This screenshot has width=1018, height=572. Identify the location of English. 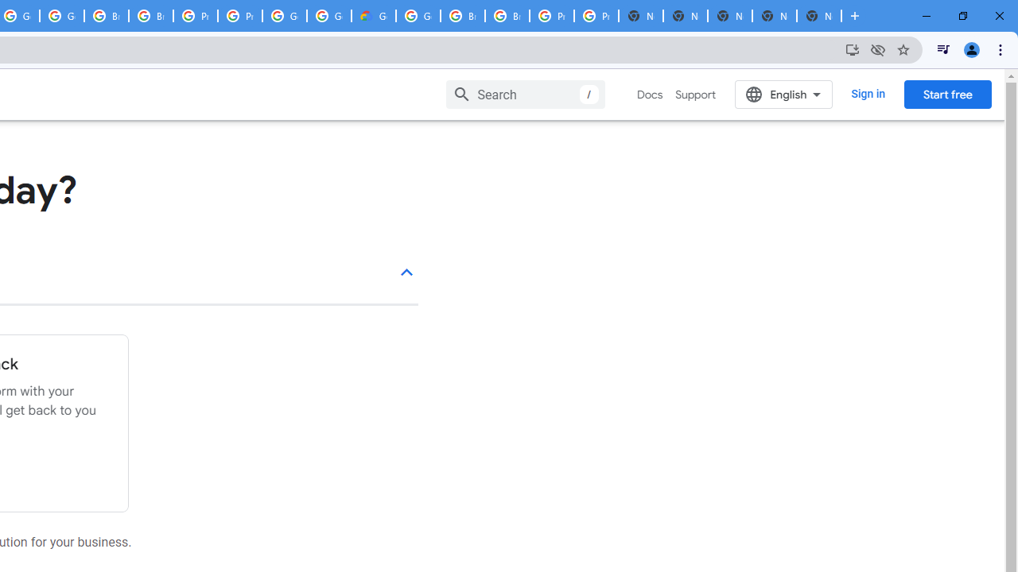
(784, 94).